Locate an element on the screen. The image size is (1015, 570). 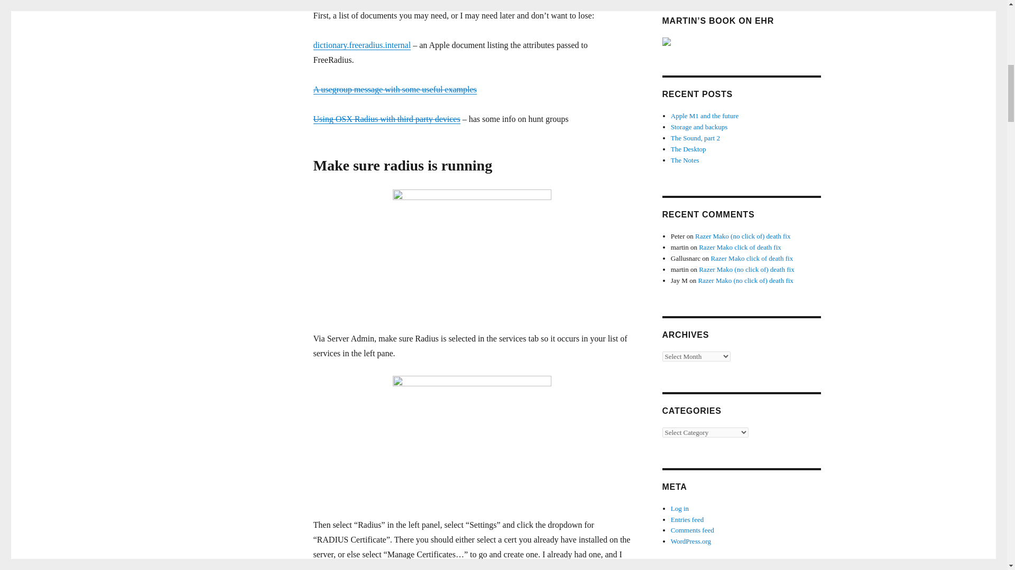
Apple M1 and the future is located at coordinates (705, 115).